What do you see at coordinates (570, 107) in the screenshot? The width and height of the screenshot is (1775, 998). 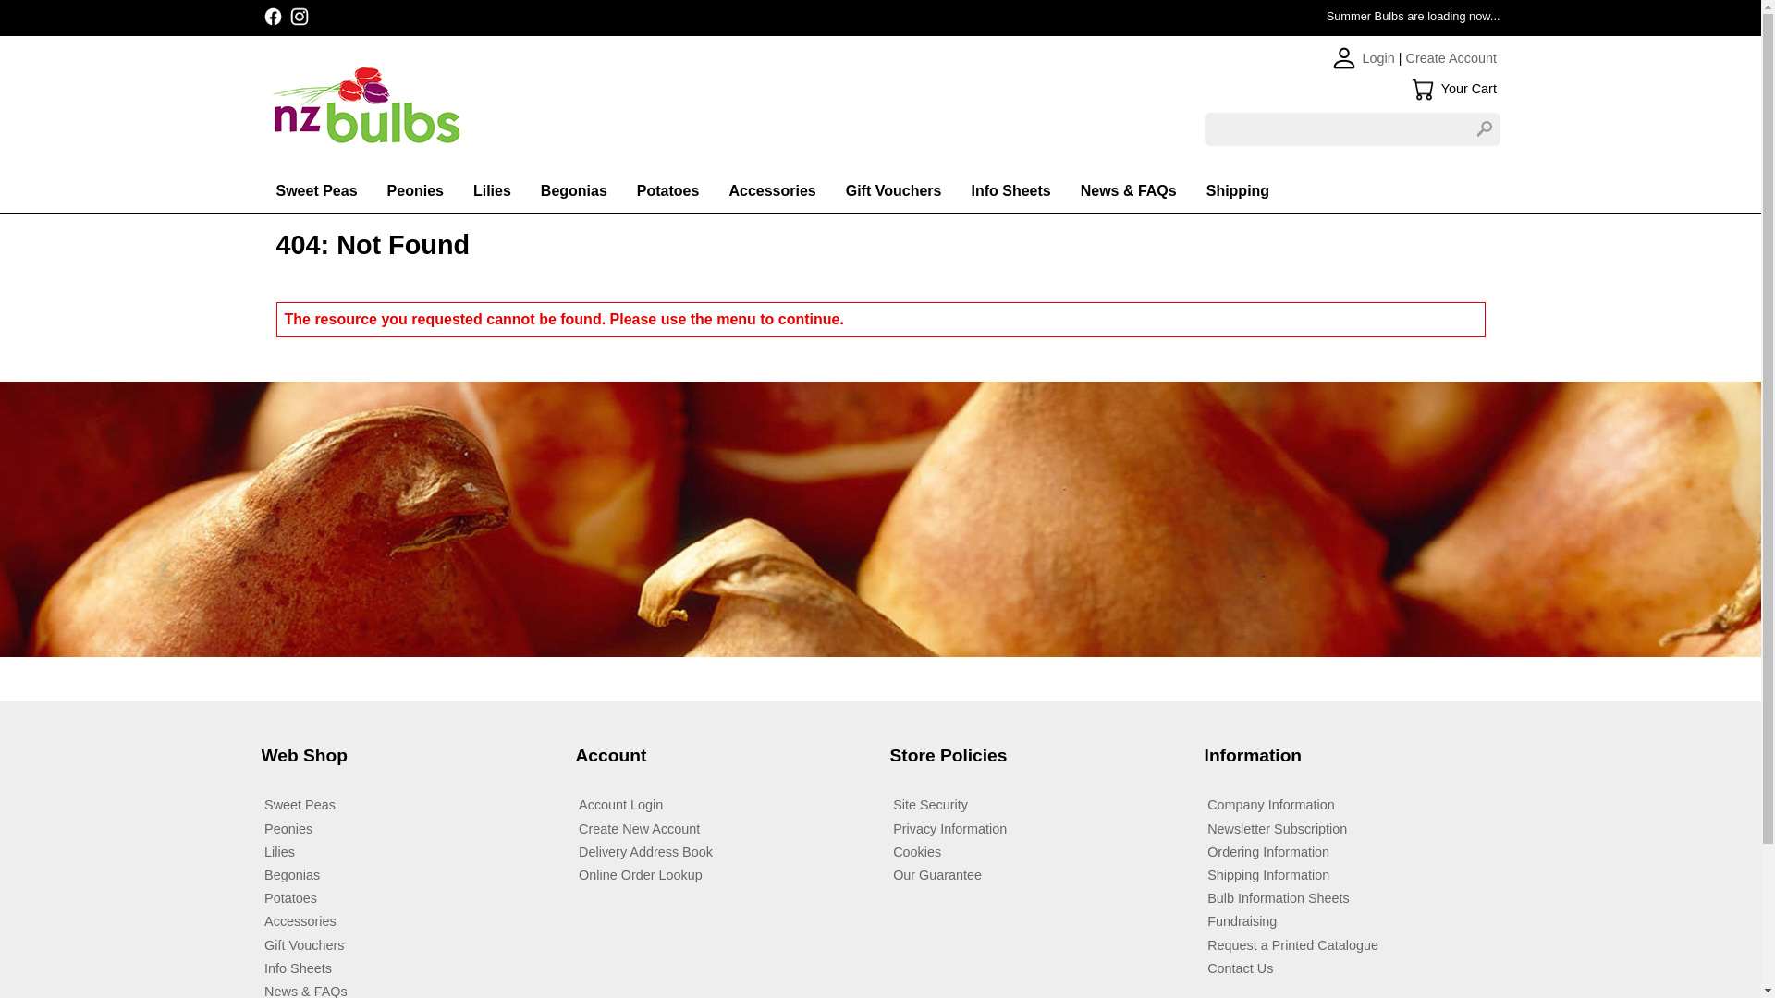 I see `Home` at bounding box center [570, 107].